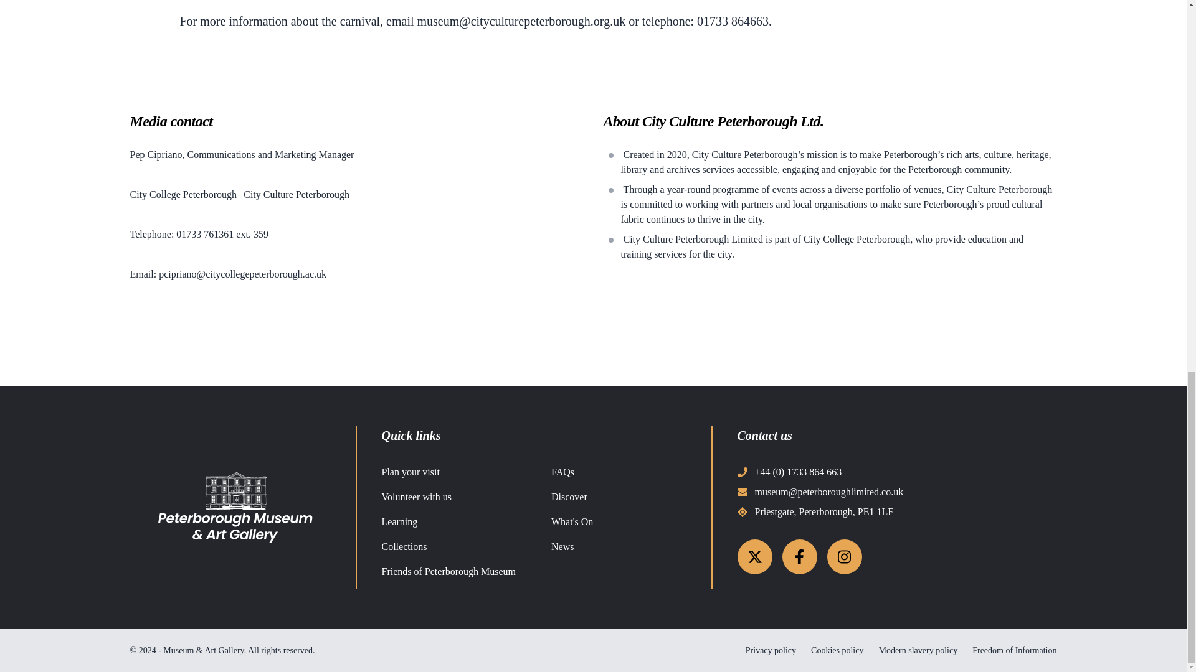 The width and height of the screenshot is (1196, 672). I want to click on Collections, so click(404, 546).